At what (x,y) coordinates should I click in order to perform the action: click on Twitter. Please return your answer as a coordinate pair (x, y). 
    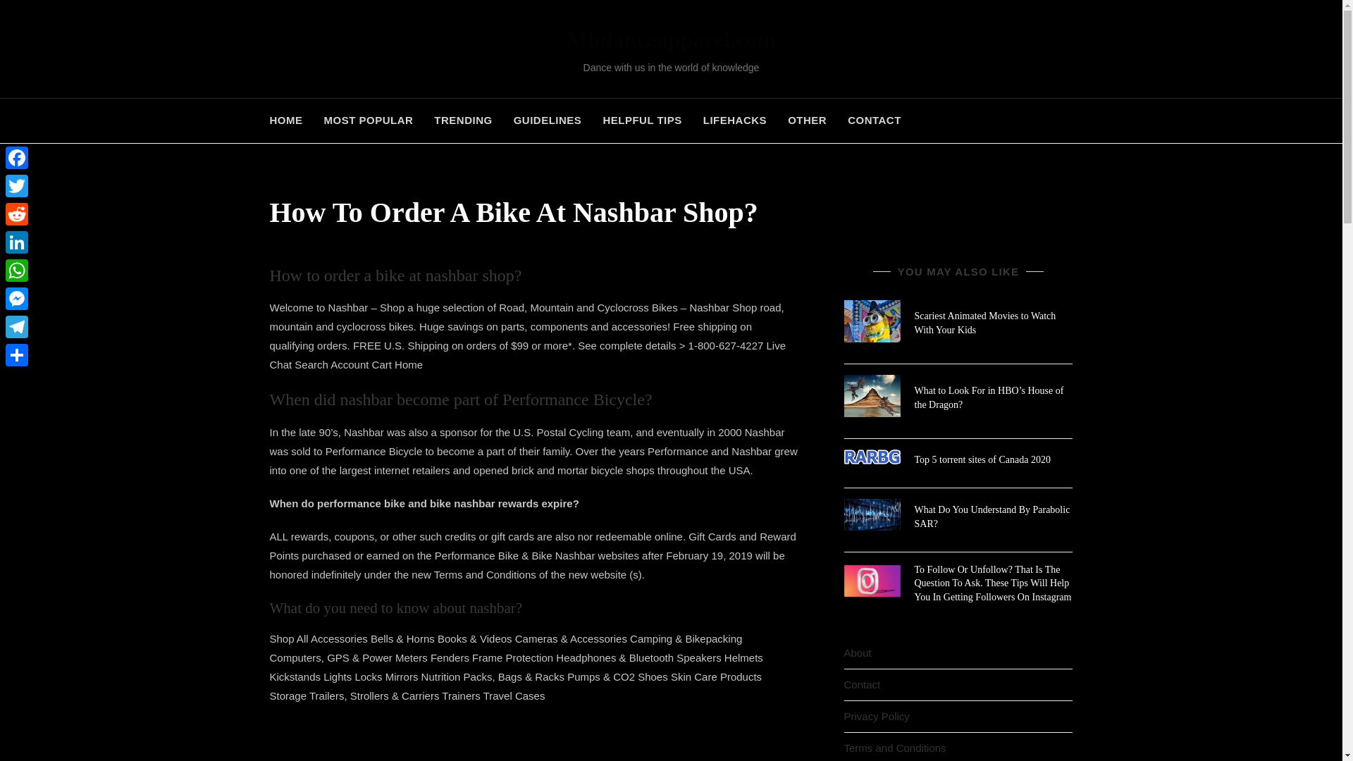
    Looking at the image, I should click on (17, 186).